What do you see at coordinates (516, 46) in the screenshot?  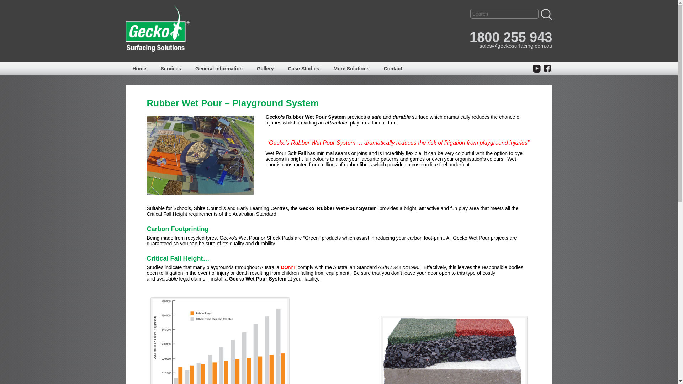 I see `sales@geckosurfacing.com.au` at bounding box center [516, 46].